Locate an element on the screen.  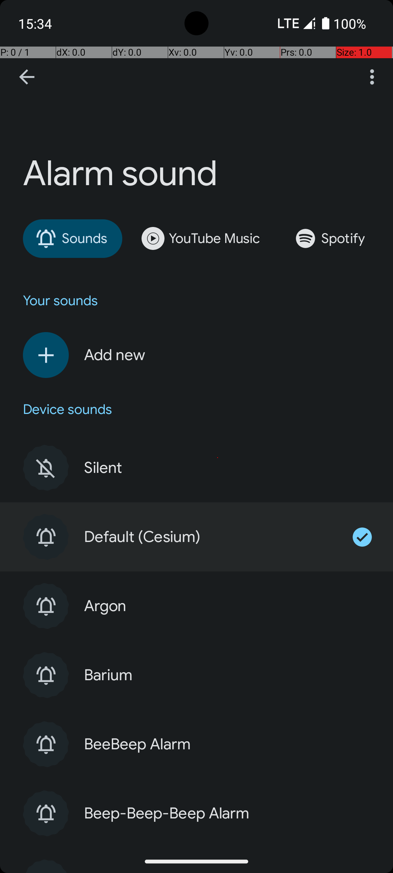
Beep-Beep-Beep Alarm is located at coordinates (227, 813).